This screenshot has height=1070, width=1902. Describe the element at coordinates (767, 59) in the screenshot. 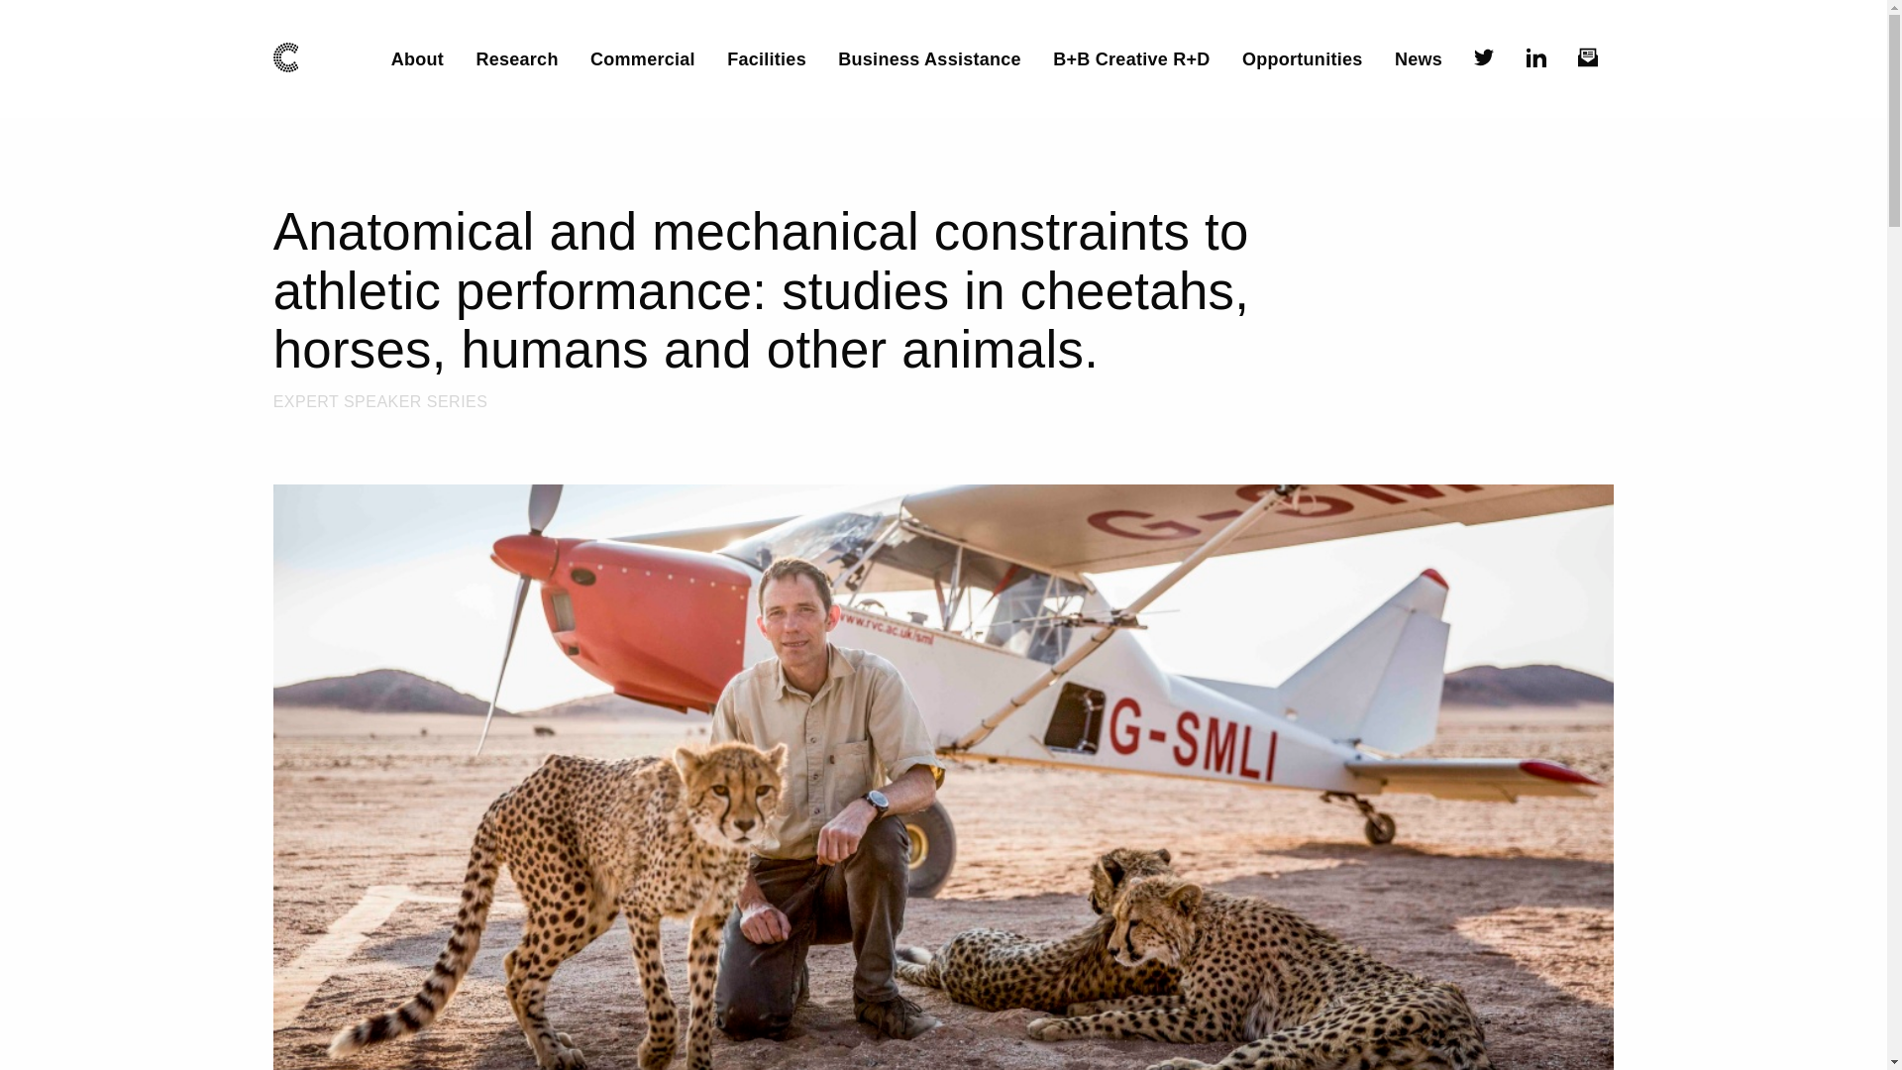

I see `Facilities` at that location.